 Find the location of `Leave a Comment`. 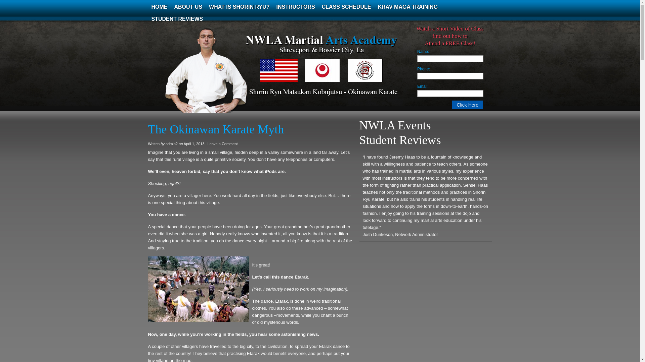

Leave a Comment is located at coordinates (223, 144).